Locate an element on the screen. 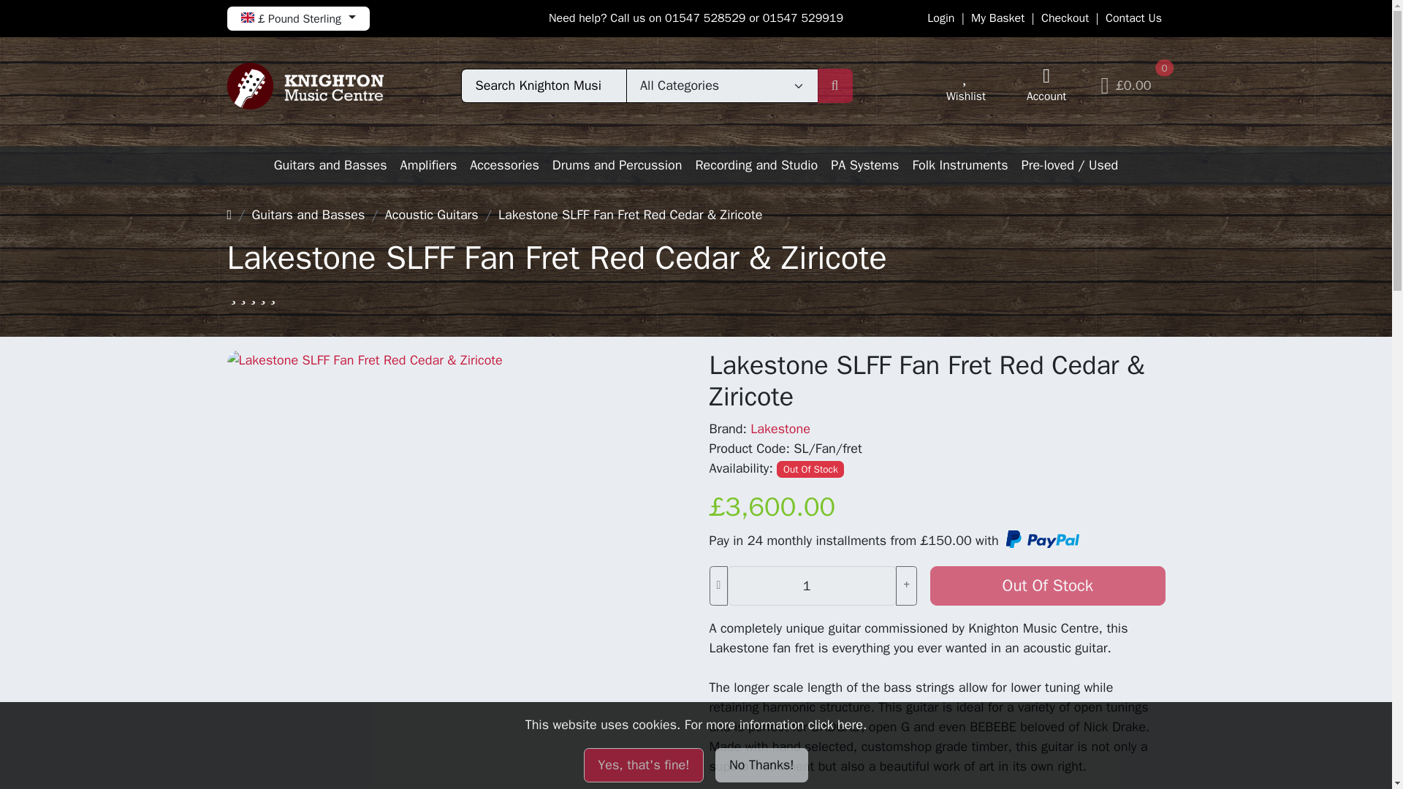 The width and height of the screenshot is (1403, 789). My Basket is located at coordinates (997, 18).